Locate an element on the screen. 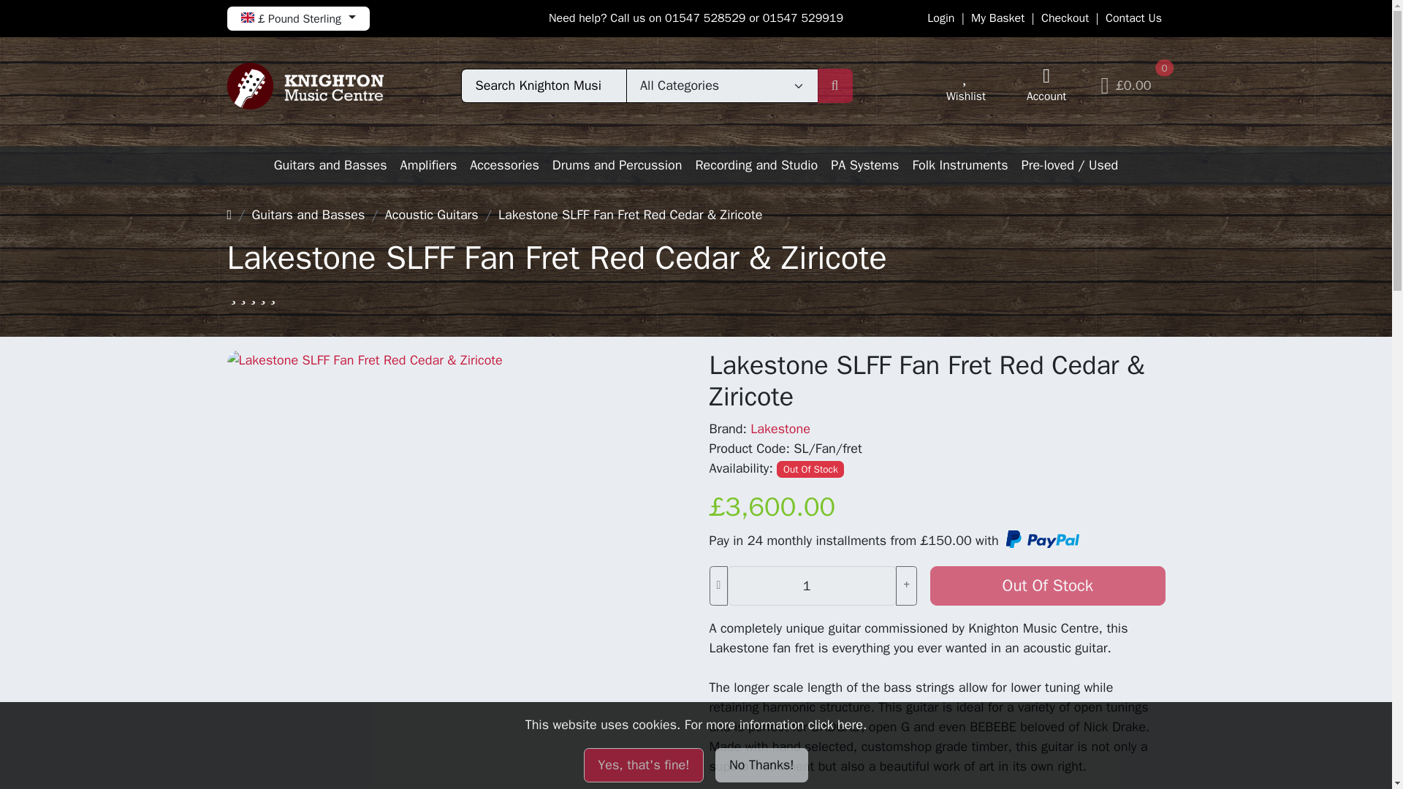 The width and height of the screenshot is (1403, 789). My Basket is located at coordinates (997, 18).